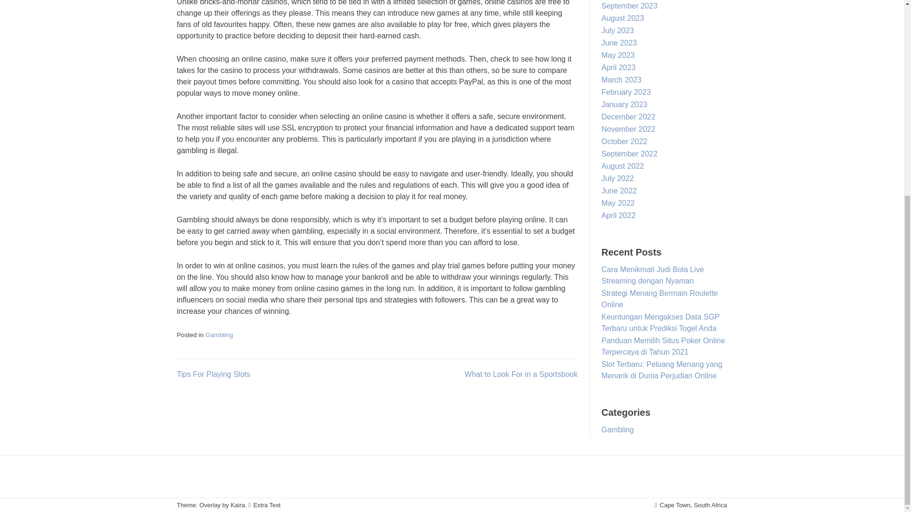  I want to click on What to Look For in a Sportsbook, so click(521, 374).